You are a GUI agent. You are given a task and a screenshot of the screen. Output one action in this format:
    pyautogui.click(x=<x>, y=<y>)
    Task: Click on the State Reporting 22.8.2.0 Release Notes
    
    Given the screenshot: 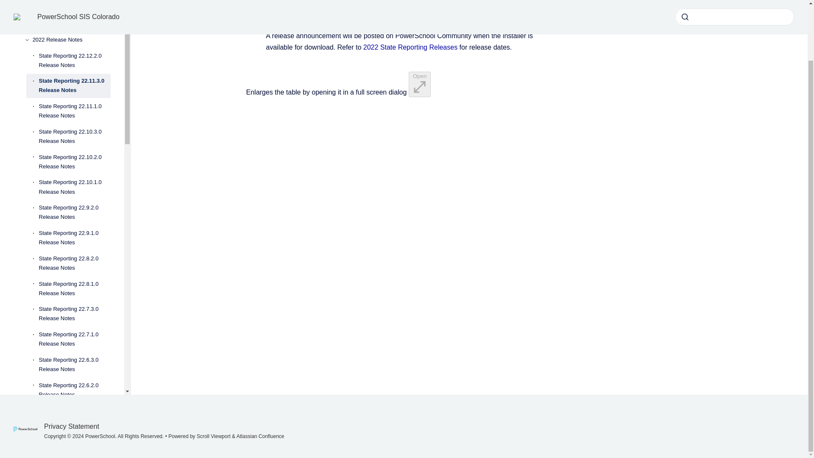 What is the action you would take?
    pyautogui.click(x=75, y=263)
    